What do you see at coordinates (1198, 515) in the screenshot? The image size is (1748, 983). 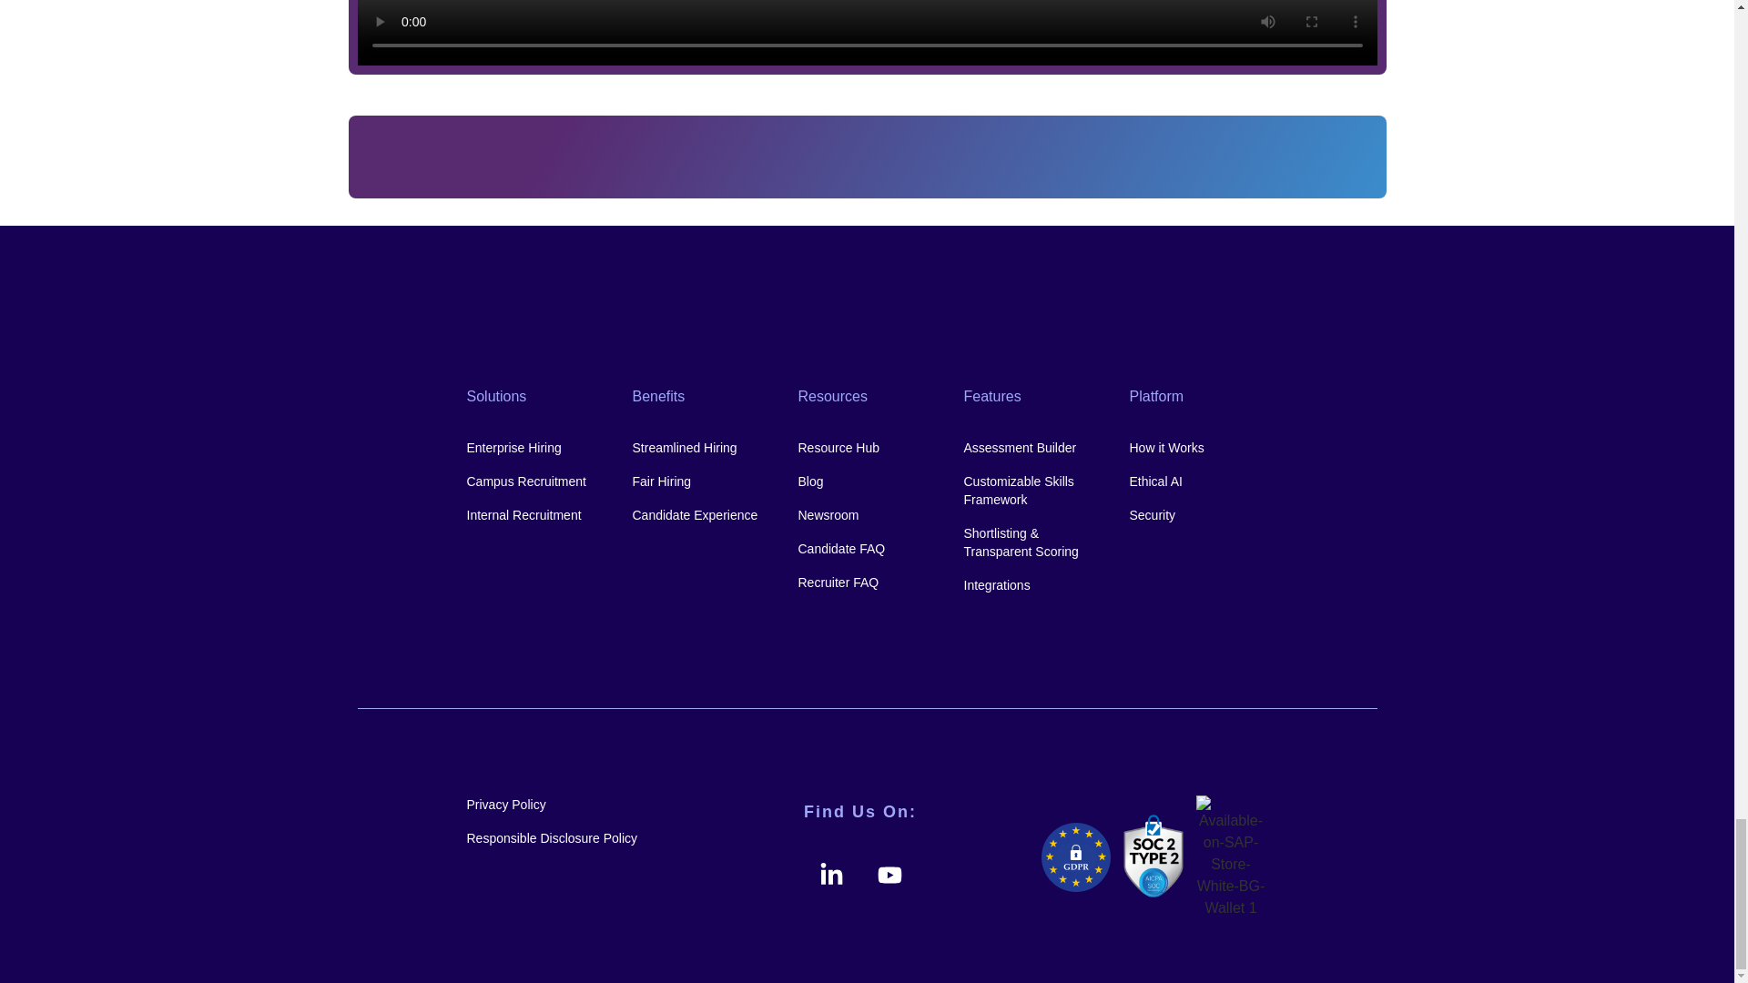 I see `Security` at bounding box center [1198, 515].